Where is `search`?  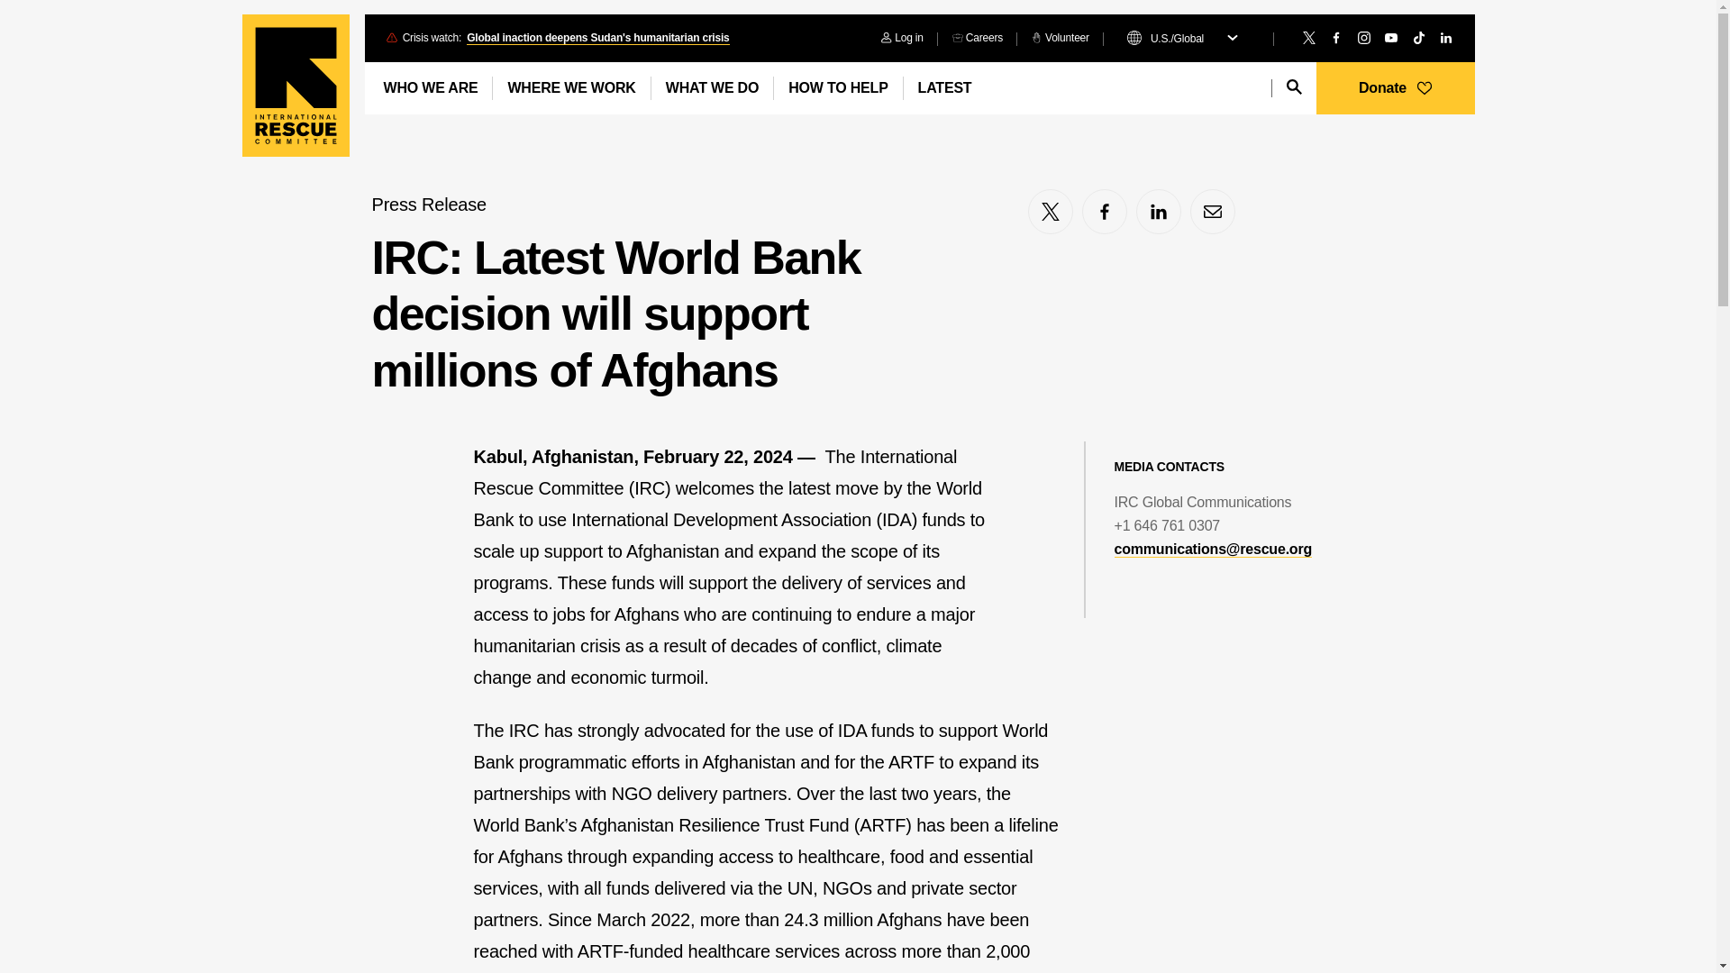
search is located at coordinates (1294, 86).